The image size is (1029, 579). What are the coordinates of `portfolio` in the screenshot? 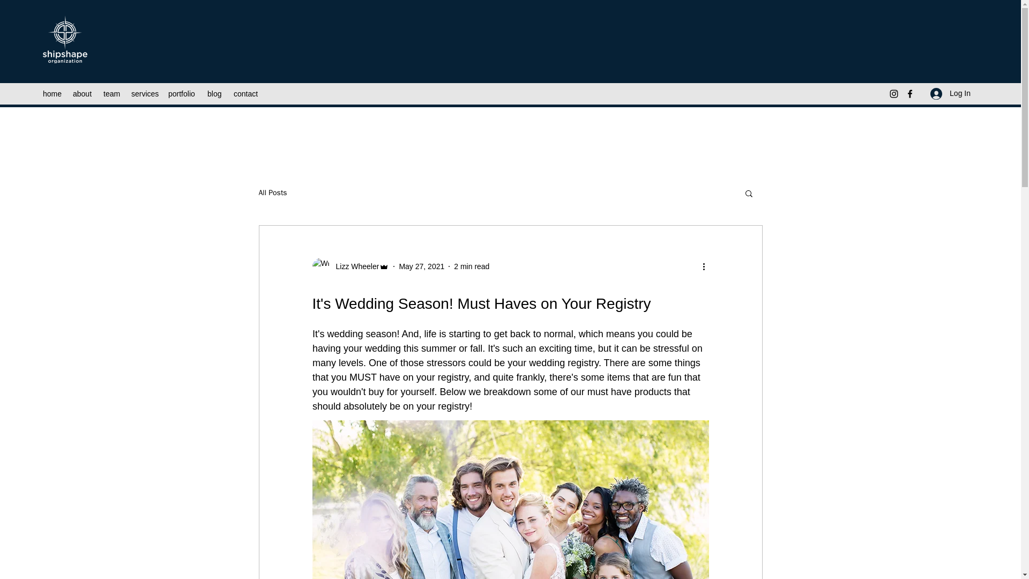 It's located at (182, 93).